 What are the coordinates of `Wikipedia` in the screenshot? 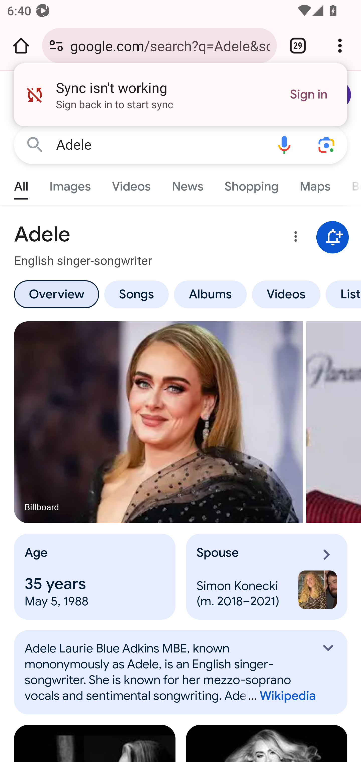 It's located at (278, 696).